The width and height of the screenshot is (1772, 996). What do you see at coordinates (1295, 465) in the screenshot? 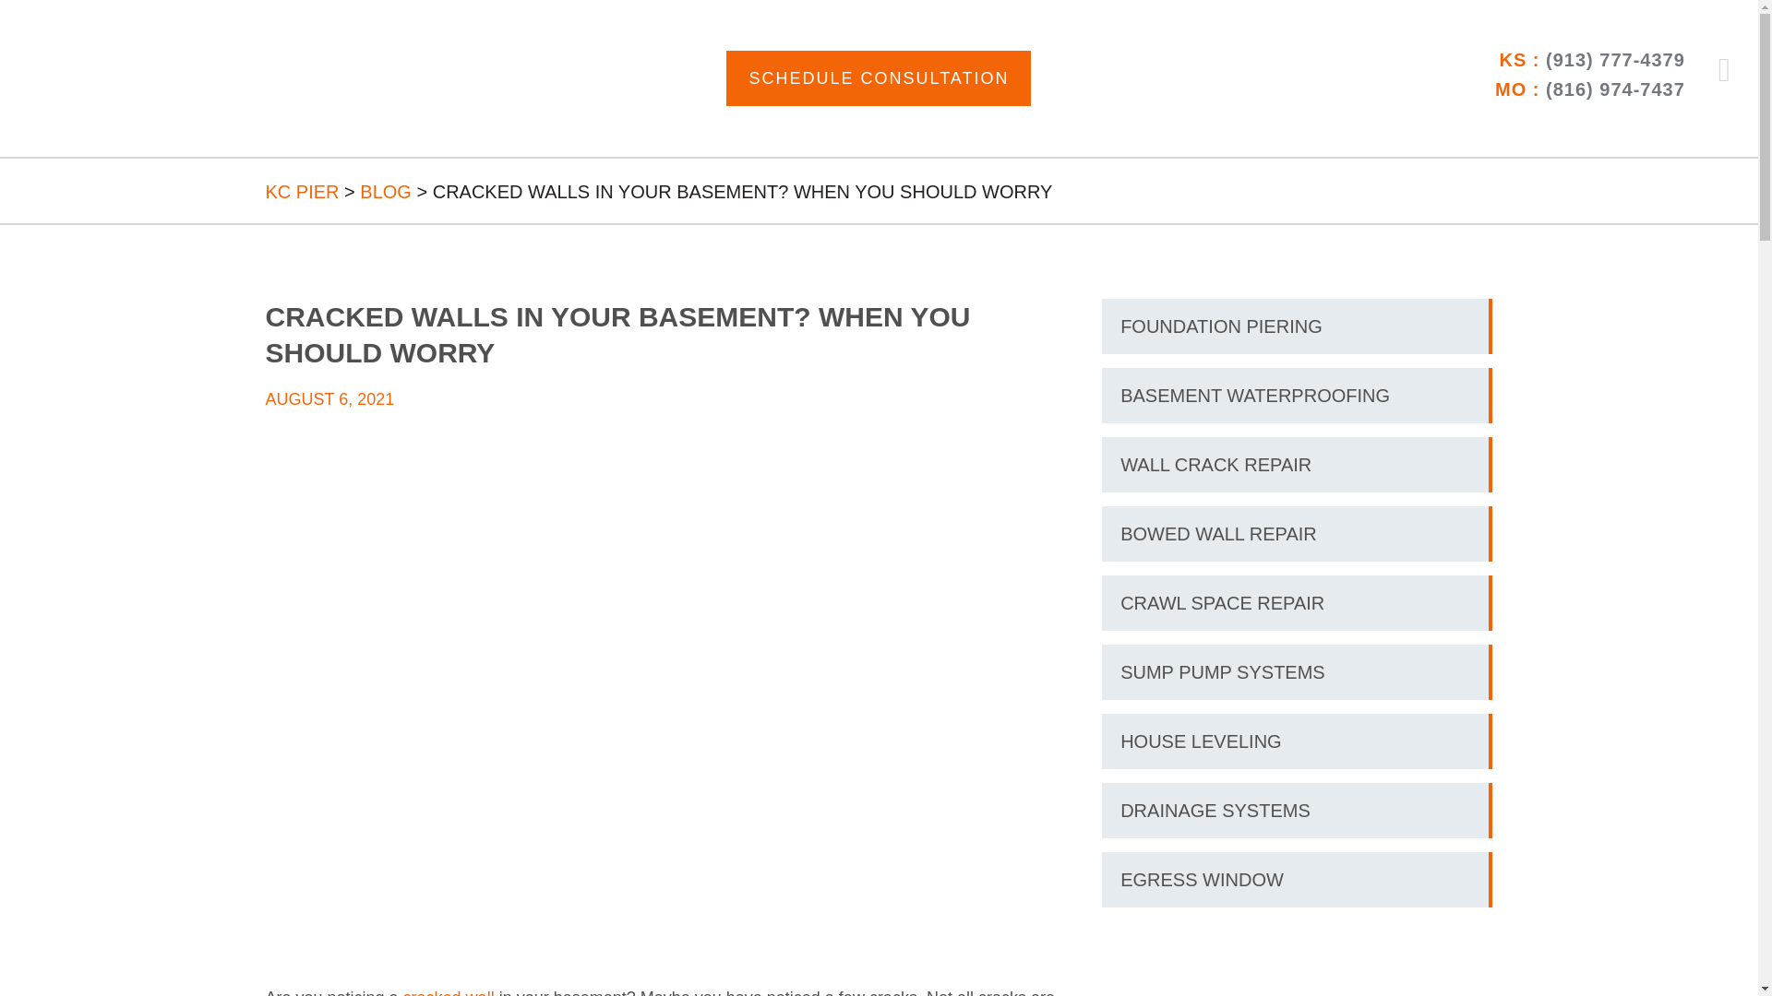
I see `WALL CRACK REPAIR` at bounding box center [1295, 465].